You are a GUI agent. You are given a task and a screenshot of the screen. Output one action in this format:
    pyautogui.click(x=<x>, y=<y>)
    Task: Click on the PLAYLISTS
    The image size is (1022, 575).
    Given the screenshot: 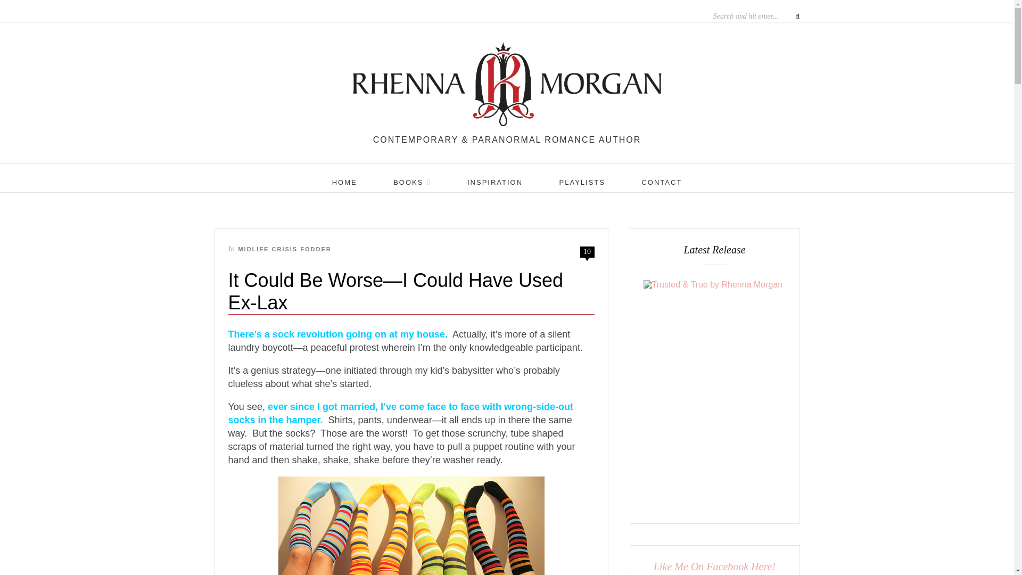 What is the action you would take?
    pyautogui.click(x=582, y=182)
    